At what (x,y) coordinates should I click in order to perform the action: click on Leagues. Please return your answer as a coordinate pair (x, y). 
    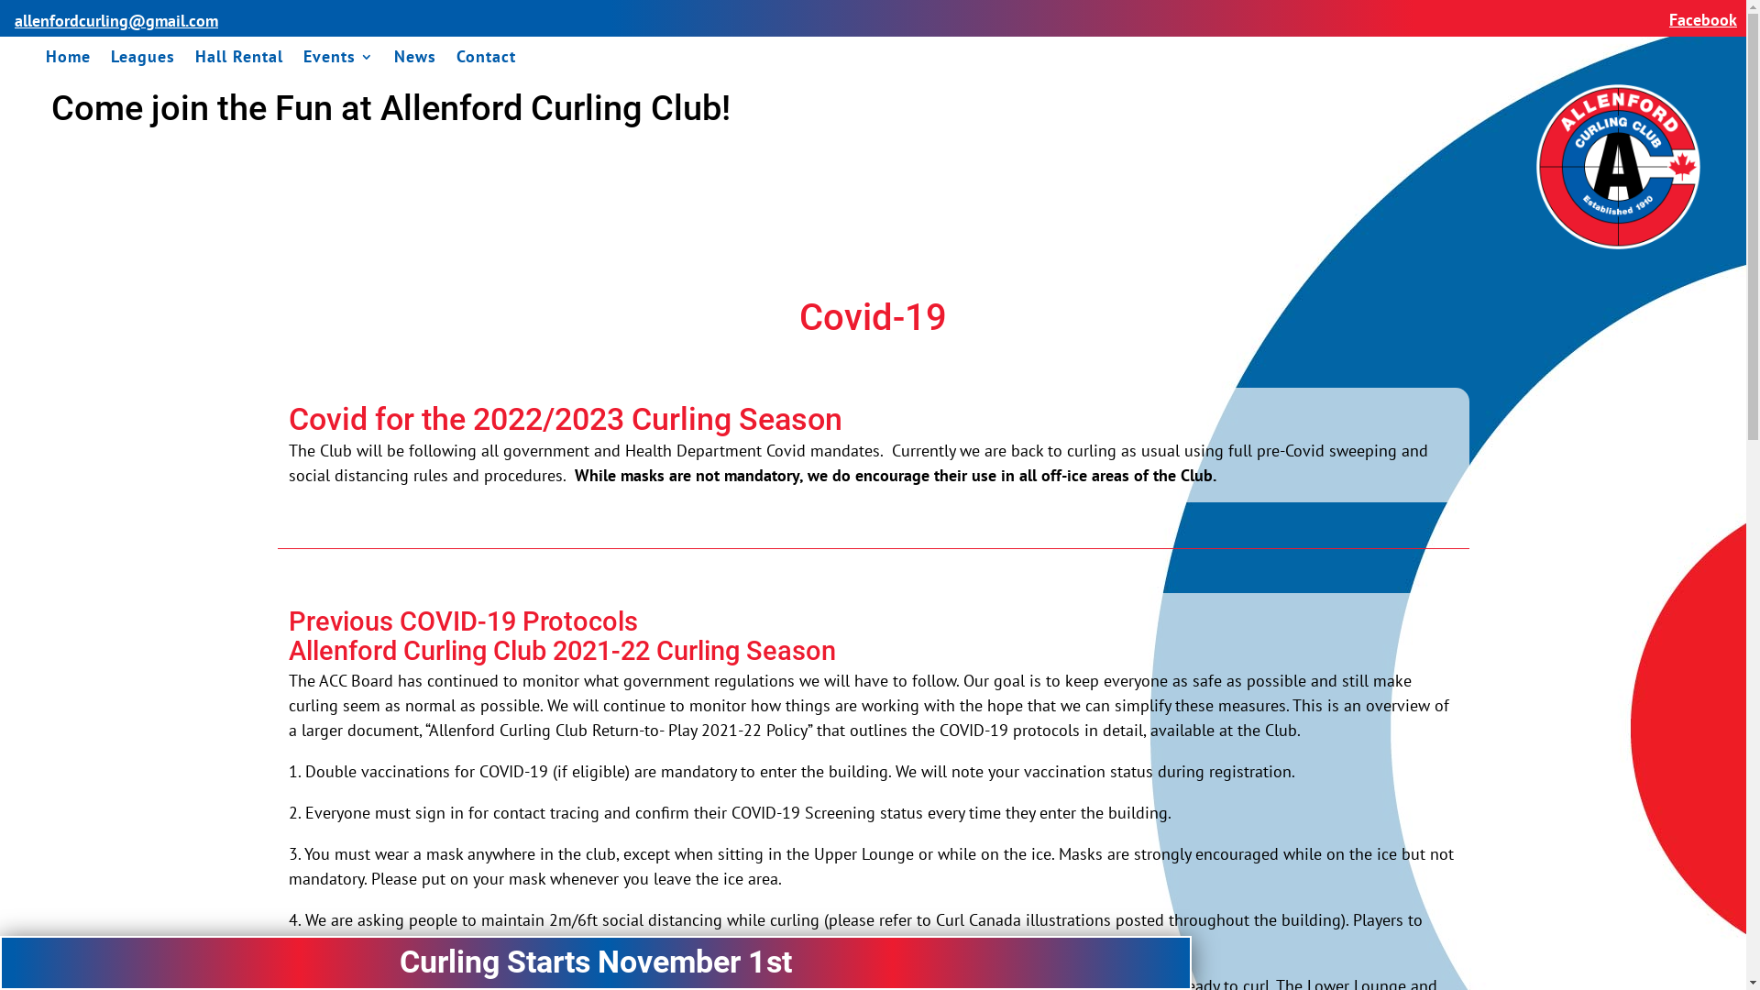
    Looking at the image, I should click on (143, 60).